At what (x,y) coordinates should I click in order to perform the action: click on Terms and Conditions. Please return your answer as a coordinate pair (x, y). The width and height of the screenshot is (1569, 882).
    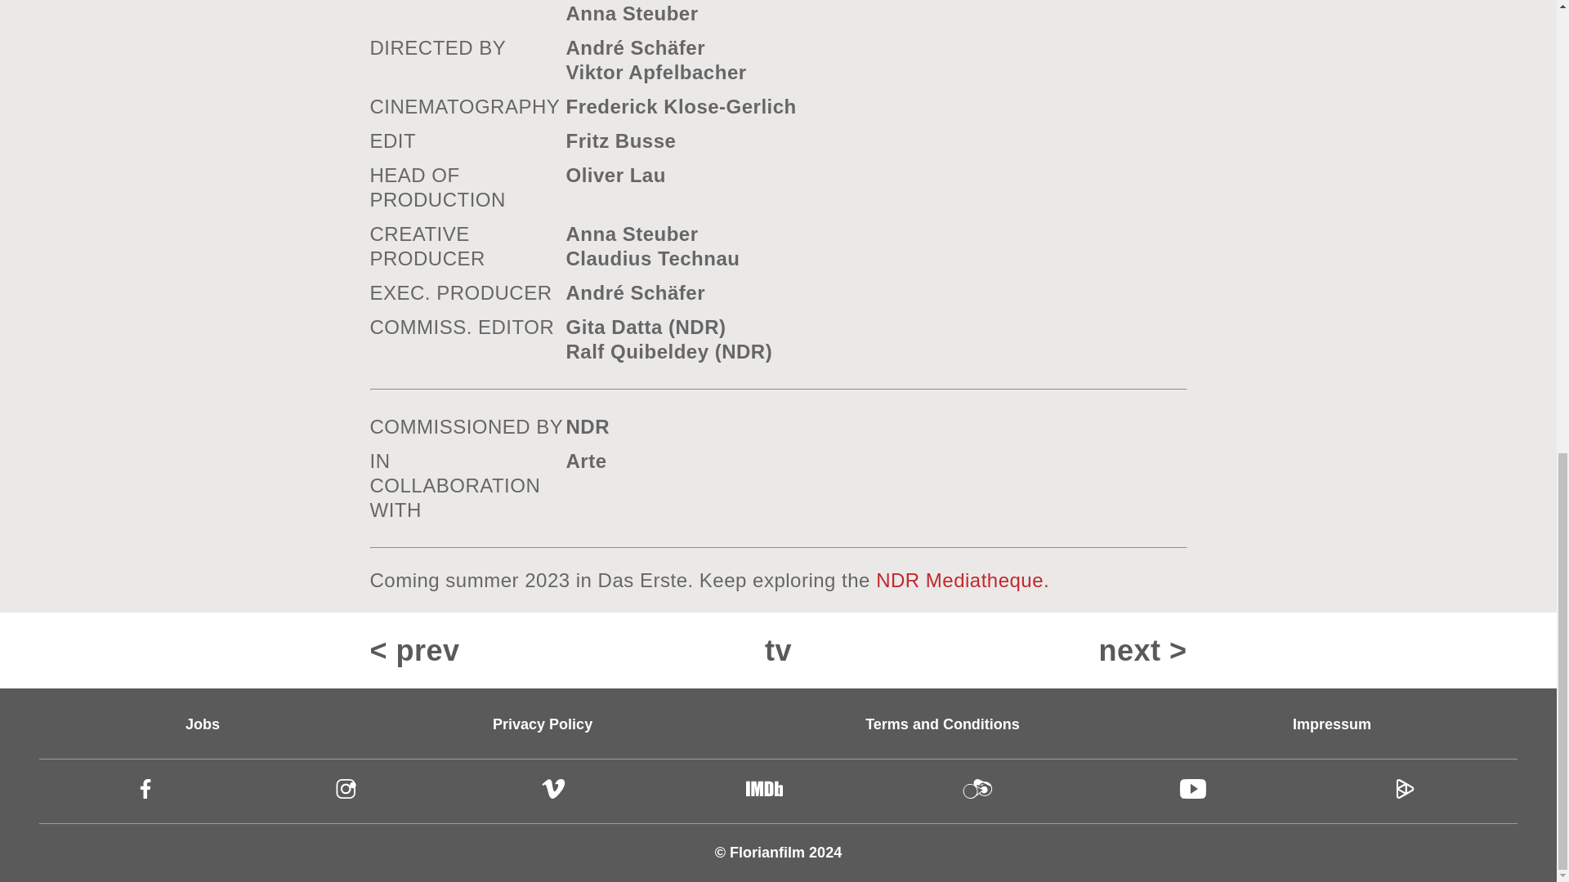
    Looking at the image, I should click on (943, 724).